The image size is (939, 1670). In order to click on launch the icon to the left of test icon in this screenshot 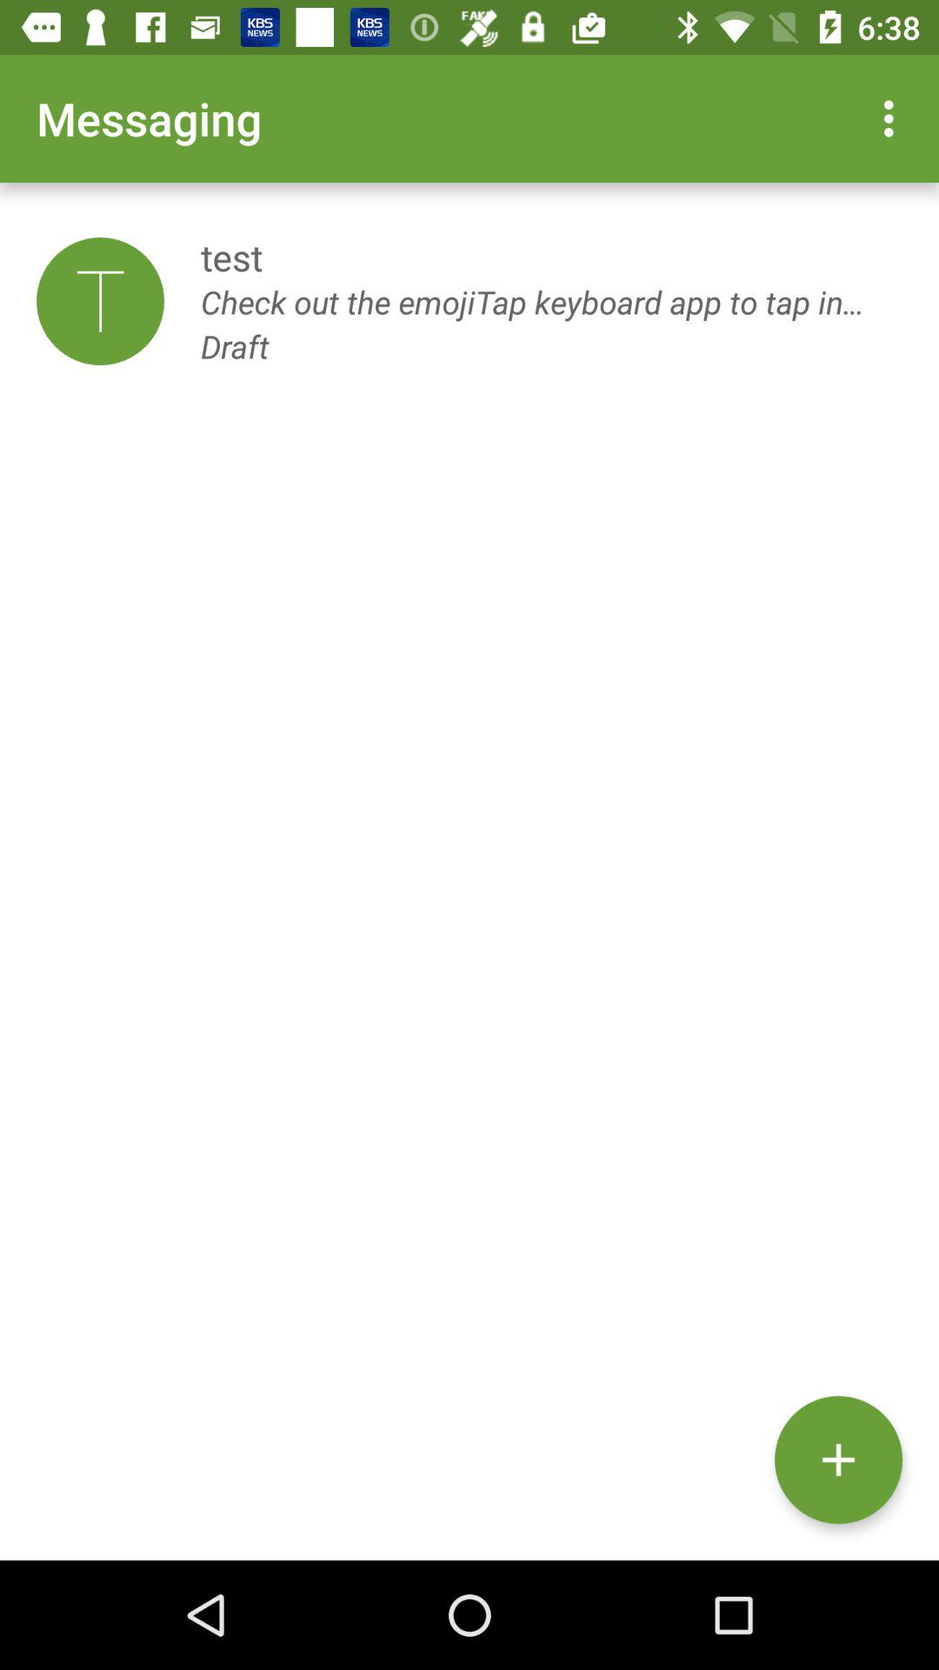, I will do `click(100, 301)`.